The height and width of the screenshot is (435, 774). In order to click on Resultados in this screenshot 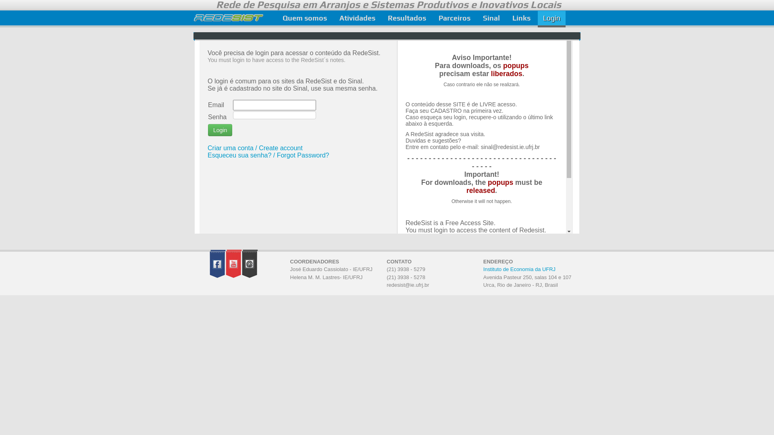, I will do `click(407, 19)`.